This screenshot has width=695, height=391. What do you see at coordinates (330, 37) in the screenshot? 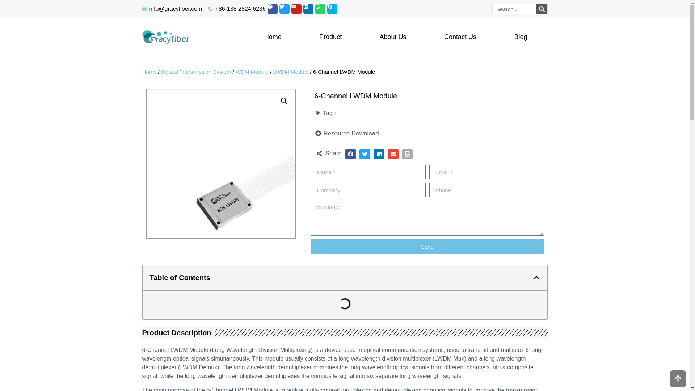
I see `Product` at bounding box center [330, 37].